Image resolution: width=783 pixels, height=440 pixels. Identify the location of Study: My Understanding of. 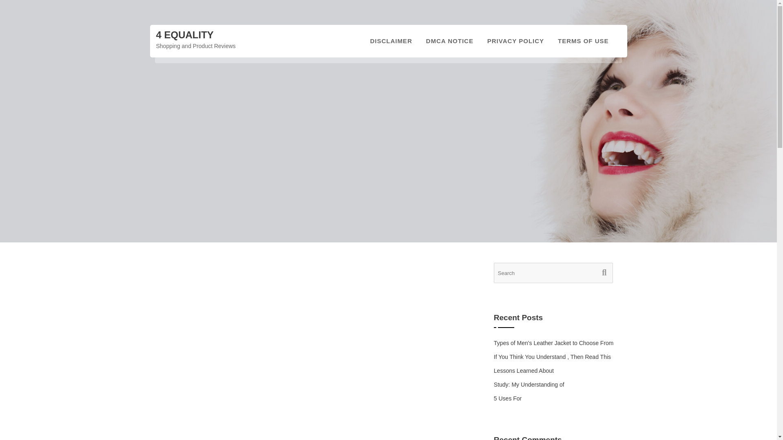
(529, 385).